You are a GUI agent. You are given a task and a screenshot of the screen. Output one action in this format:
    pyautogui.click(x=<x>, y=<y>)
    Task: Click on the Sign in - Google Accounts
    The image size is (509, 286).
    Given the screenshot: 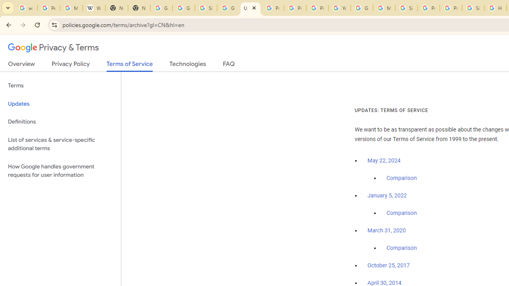 What is the action you would take?
    pyautogui.click(x=473, y=8)
    